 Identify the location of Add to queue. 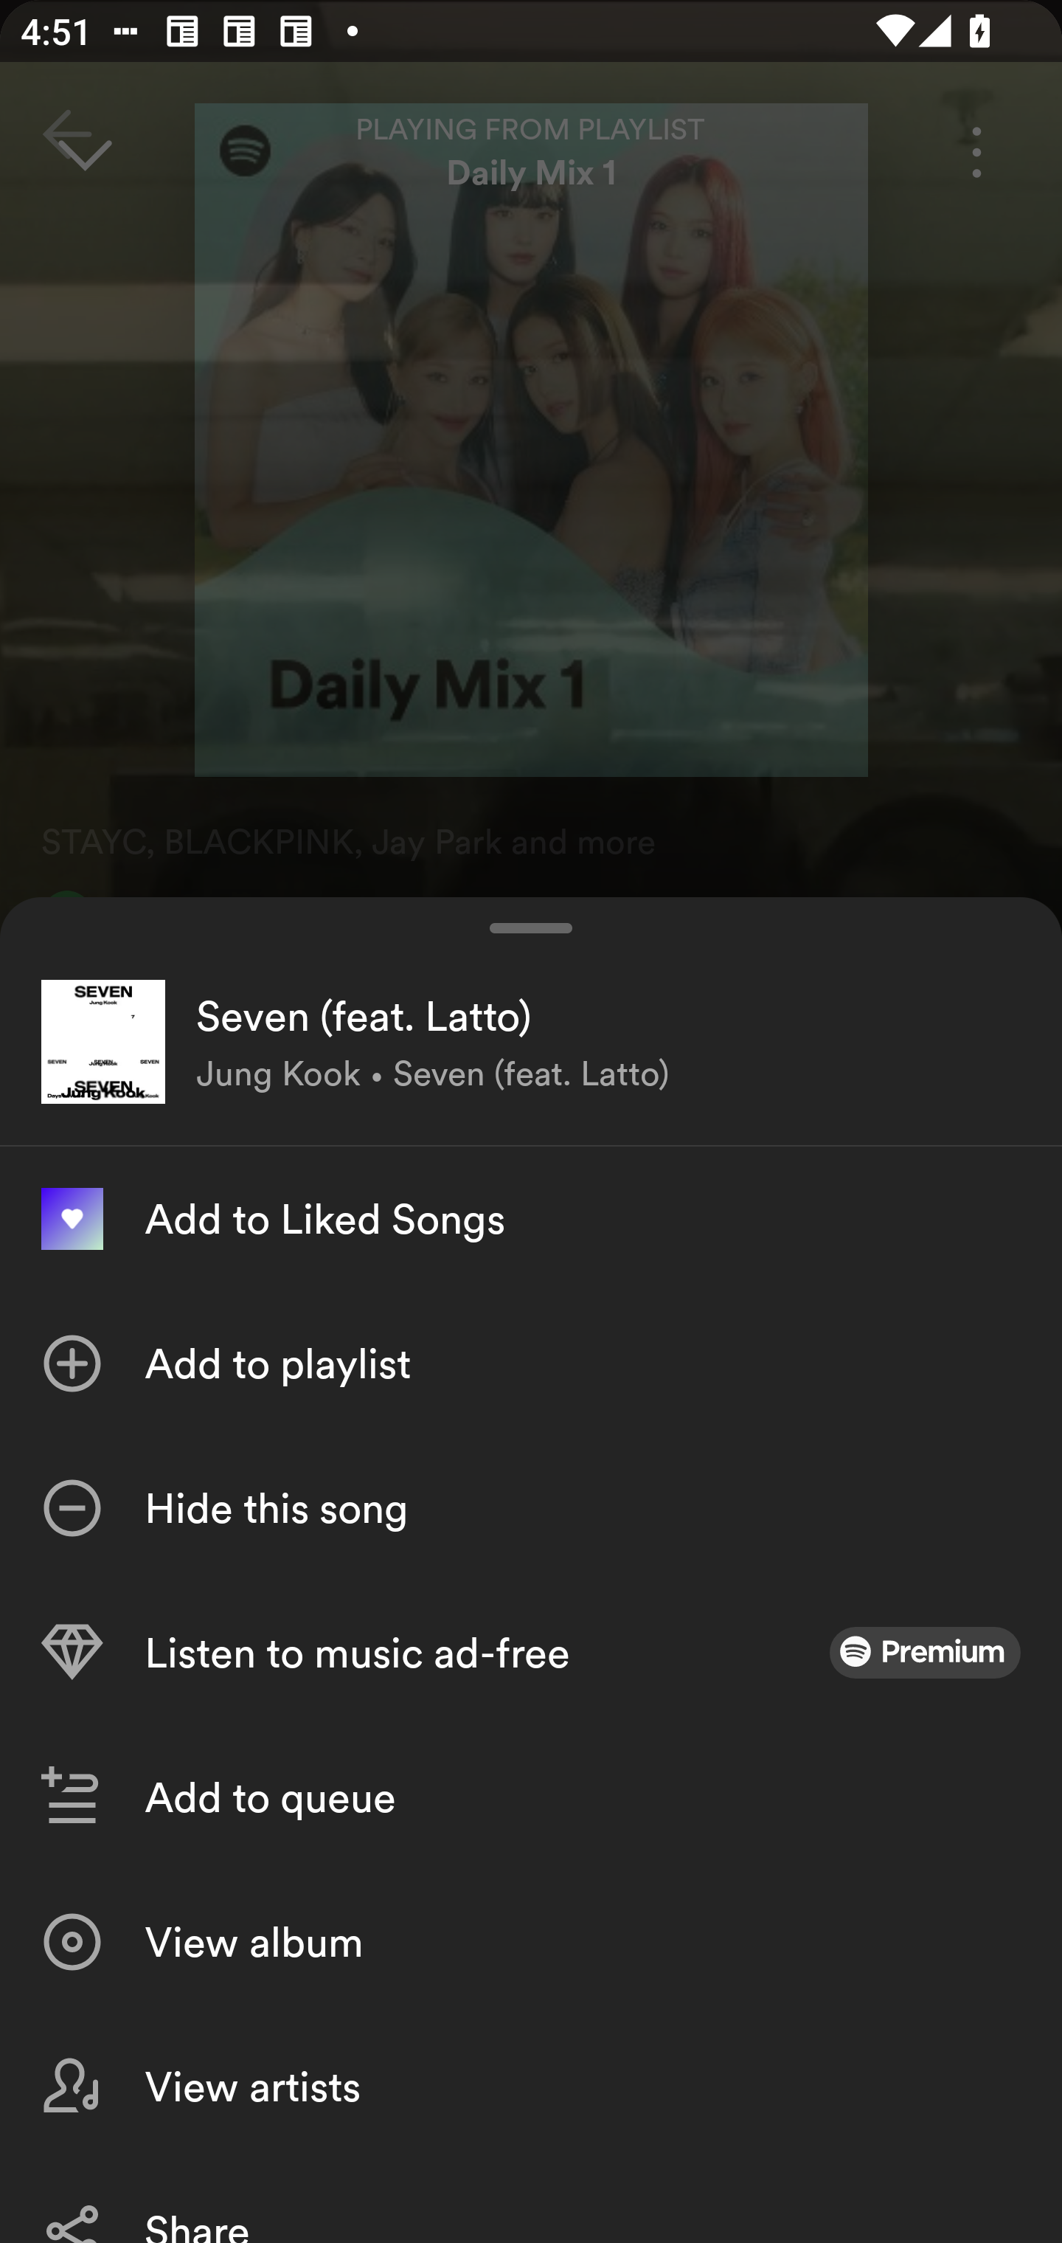
(531, 1797).